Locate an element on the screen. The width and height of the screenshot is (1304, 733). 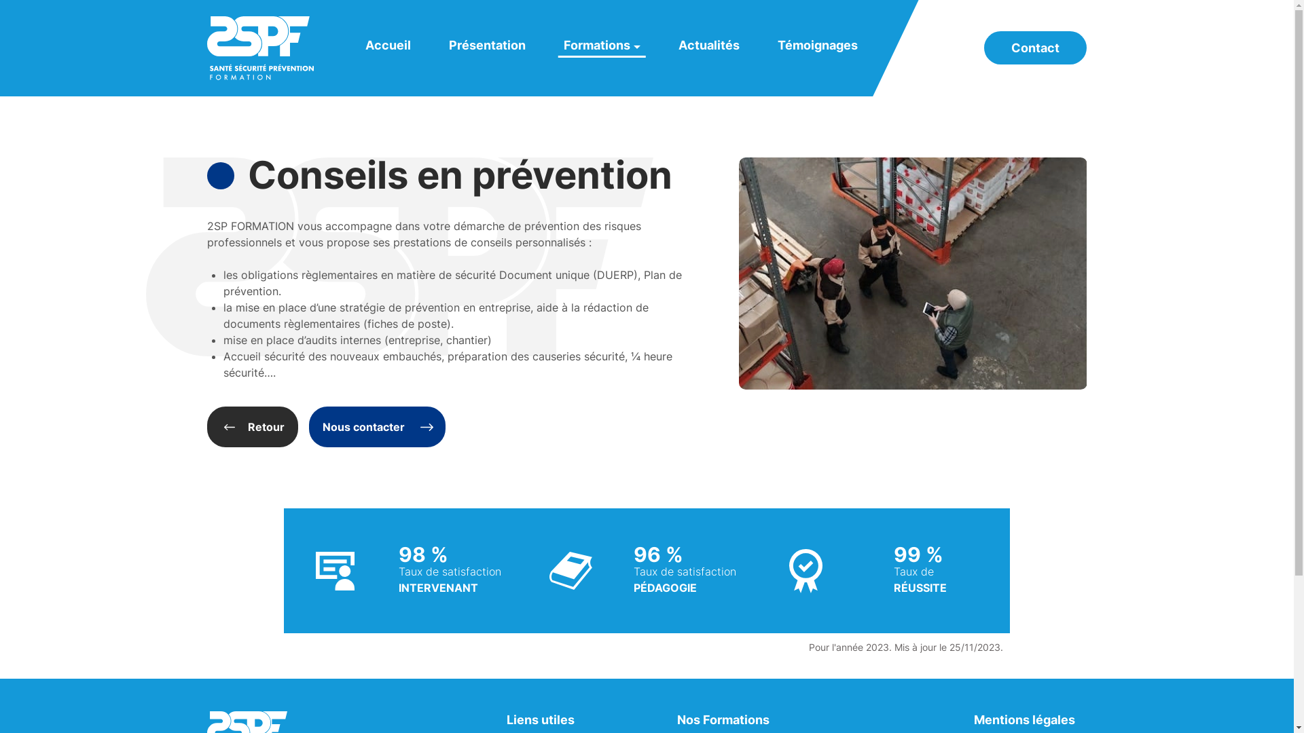
Retour is located at coordinates (253, 427).